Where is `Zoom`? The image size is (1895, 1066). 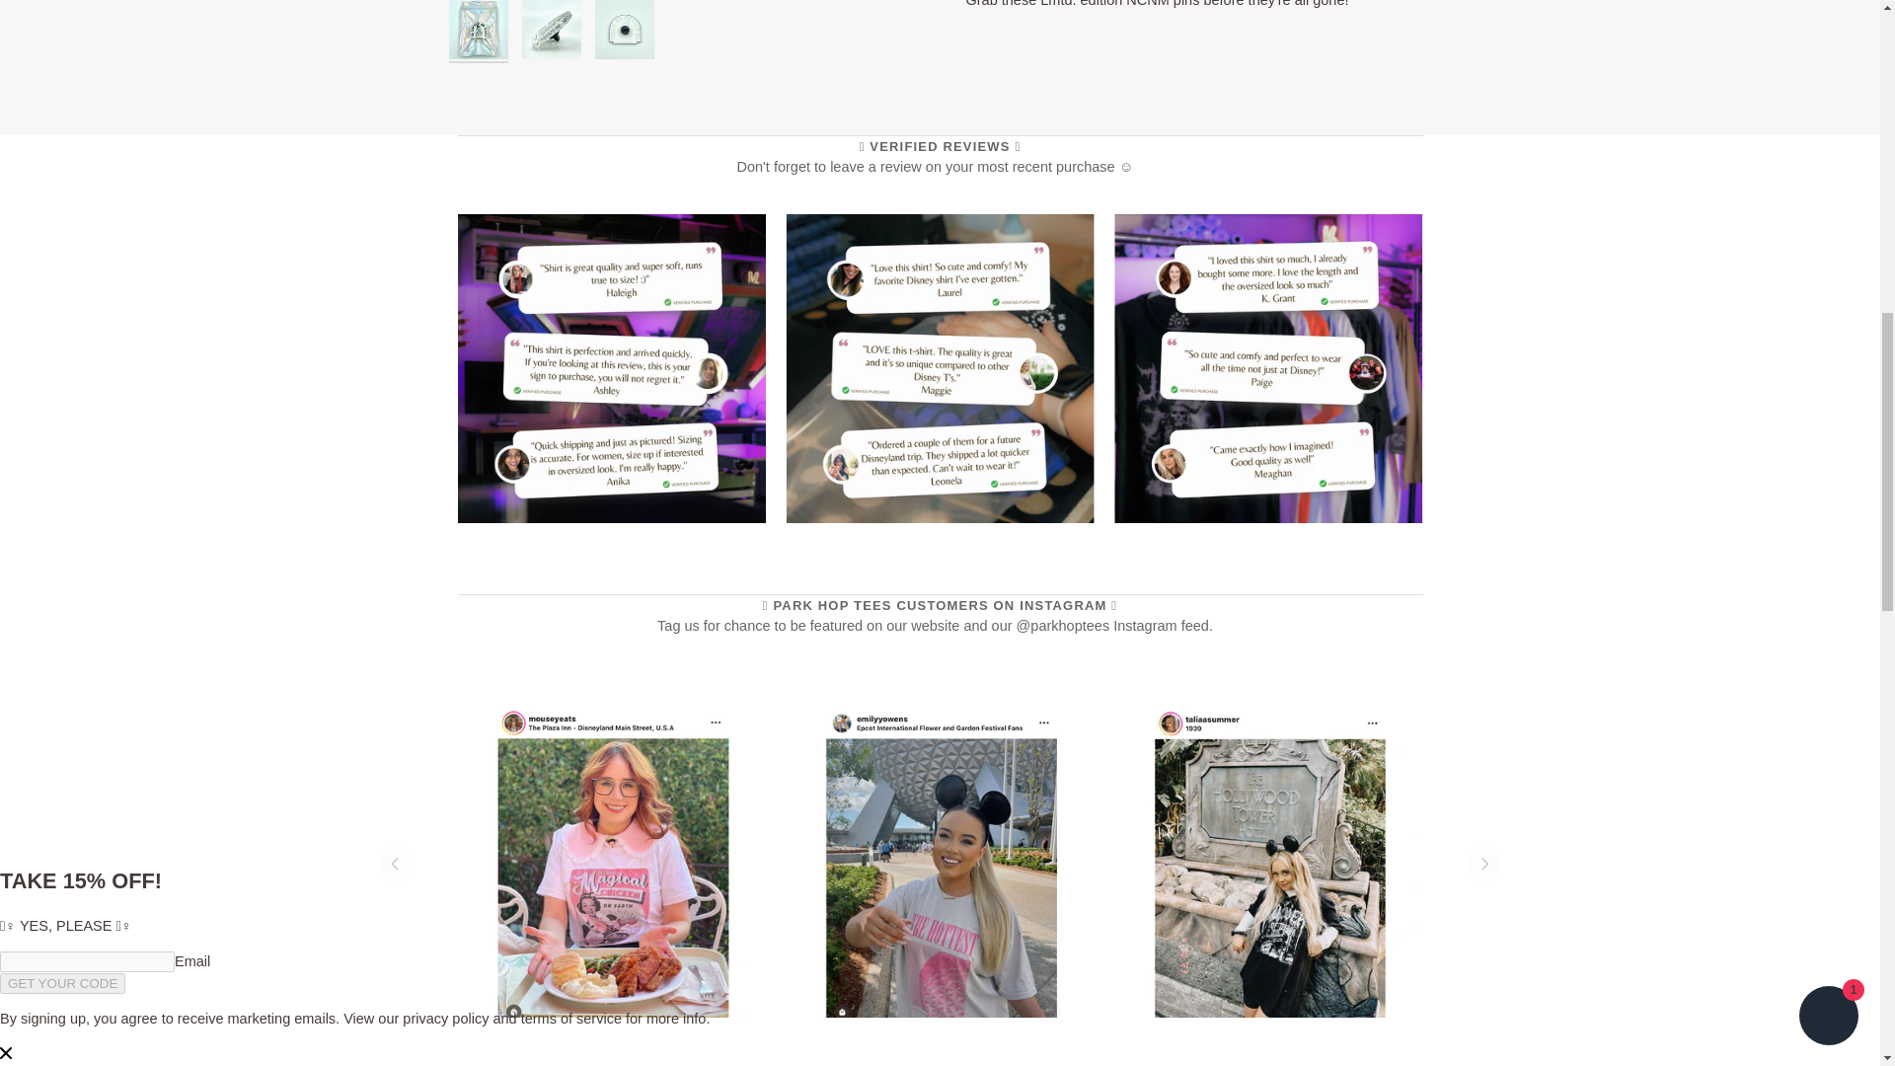
Zoom is located at coordinates (612, 369).